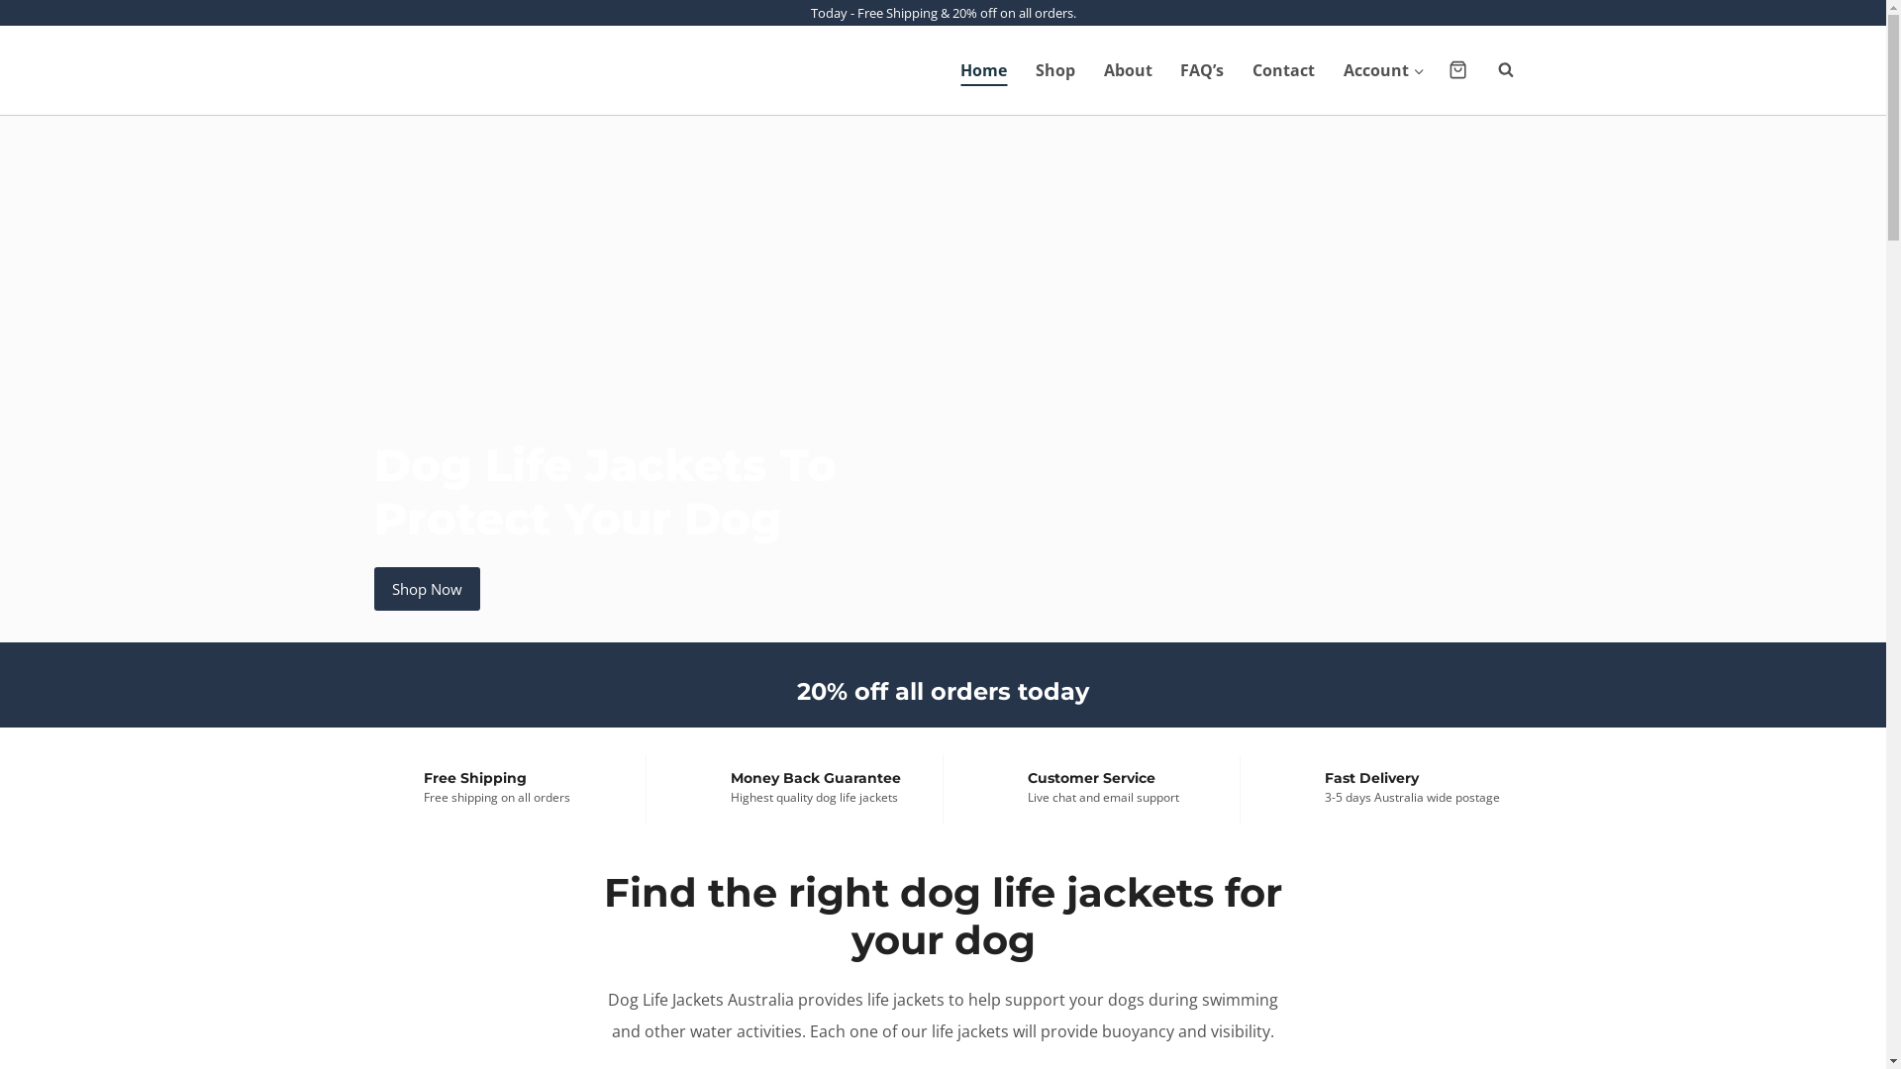 The image size is (1901, 1069). I want to click on Shop Now, so click(428, 589).